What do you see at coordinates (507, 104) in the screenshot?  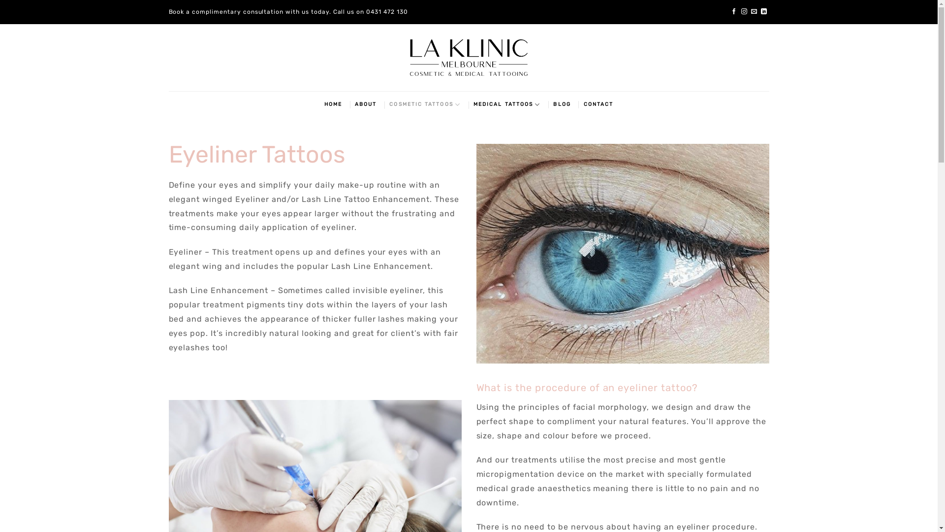 I see `MEDICAL TATTOOS` at bounding box center [507, 104].